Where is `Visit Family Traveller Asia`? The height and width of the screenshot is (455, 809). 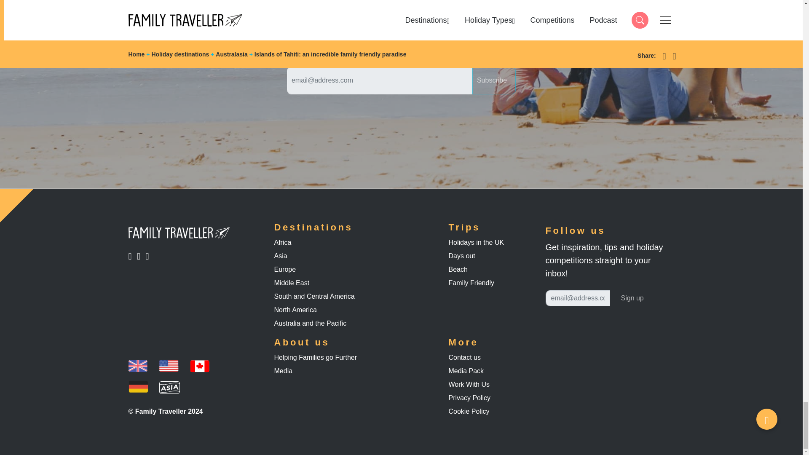
Visit Family Traveller Asia is located at coordinates (137, 366).